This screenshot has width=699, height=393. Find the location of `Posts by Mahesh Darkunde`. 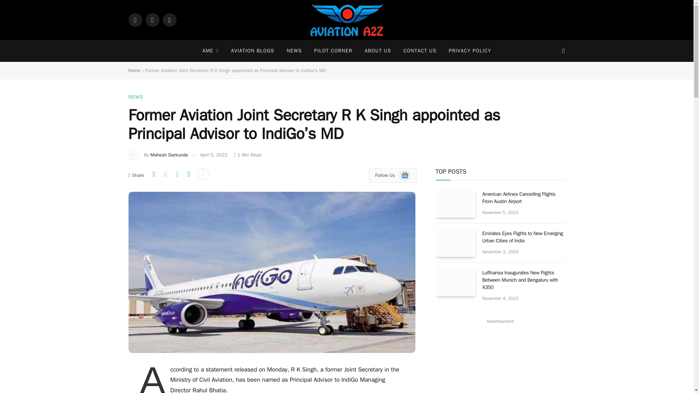

Posts by Mahesh Darkunde is located at coordinates (169, 155).